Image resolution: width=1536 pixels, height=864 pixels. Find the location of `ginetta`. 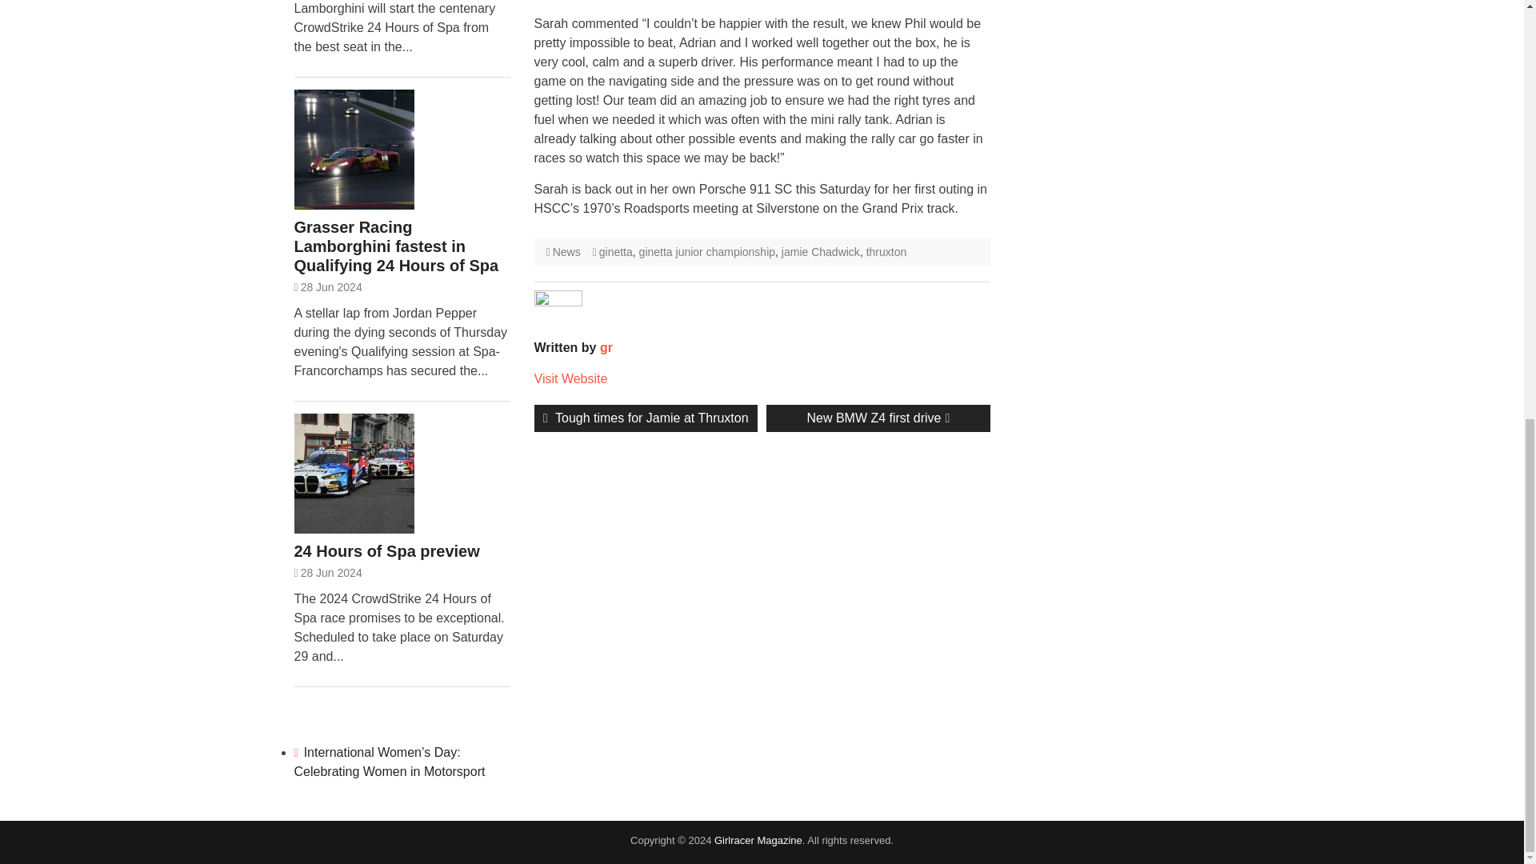

ginetta is located at coordinates (616, 251).